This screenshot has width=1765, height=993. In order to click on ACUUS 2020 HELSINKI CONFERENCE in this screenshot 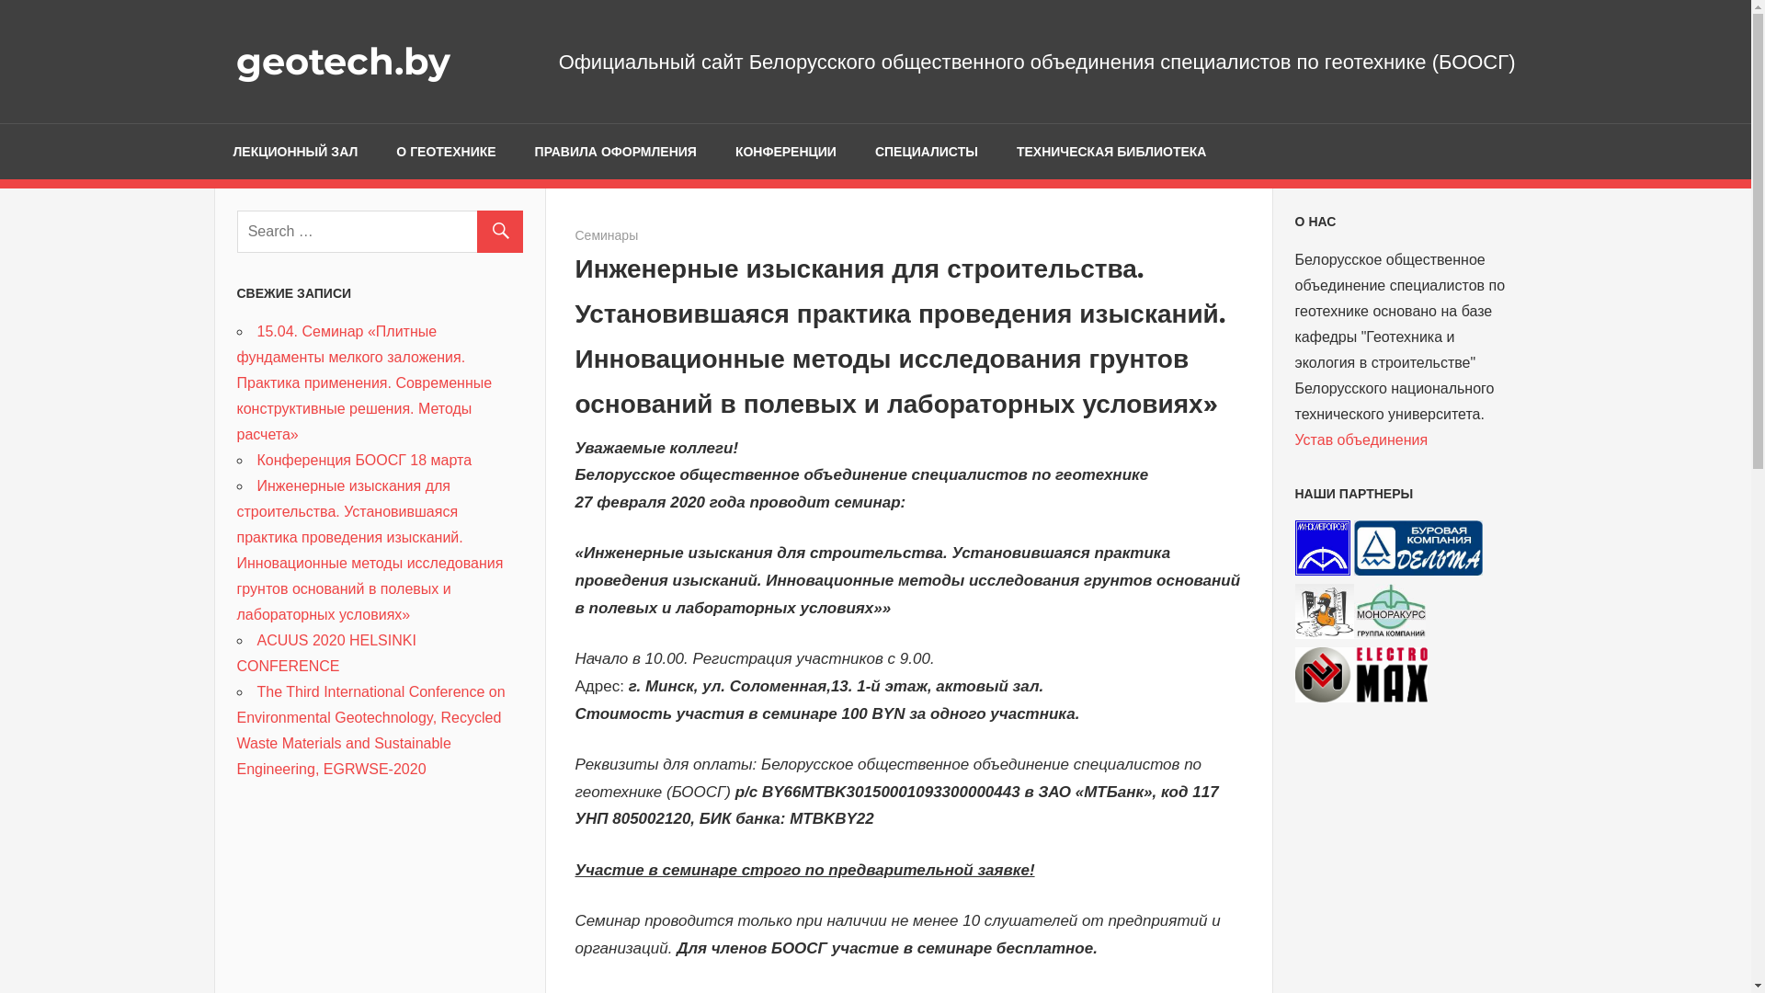, I will do `click(327, 653)`.